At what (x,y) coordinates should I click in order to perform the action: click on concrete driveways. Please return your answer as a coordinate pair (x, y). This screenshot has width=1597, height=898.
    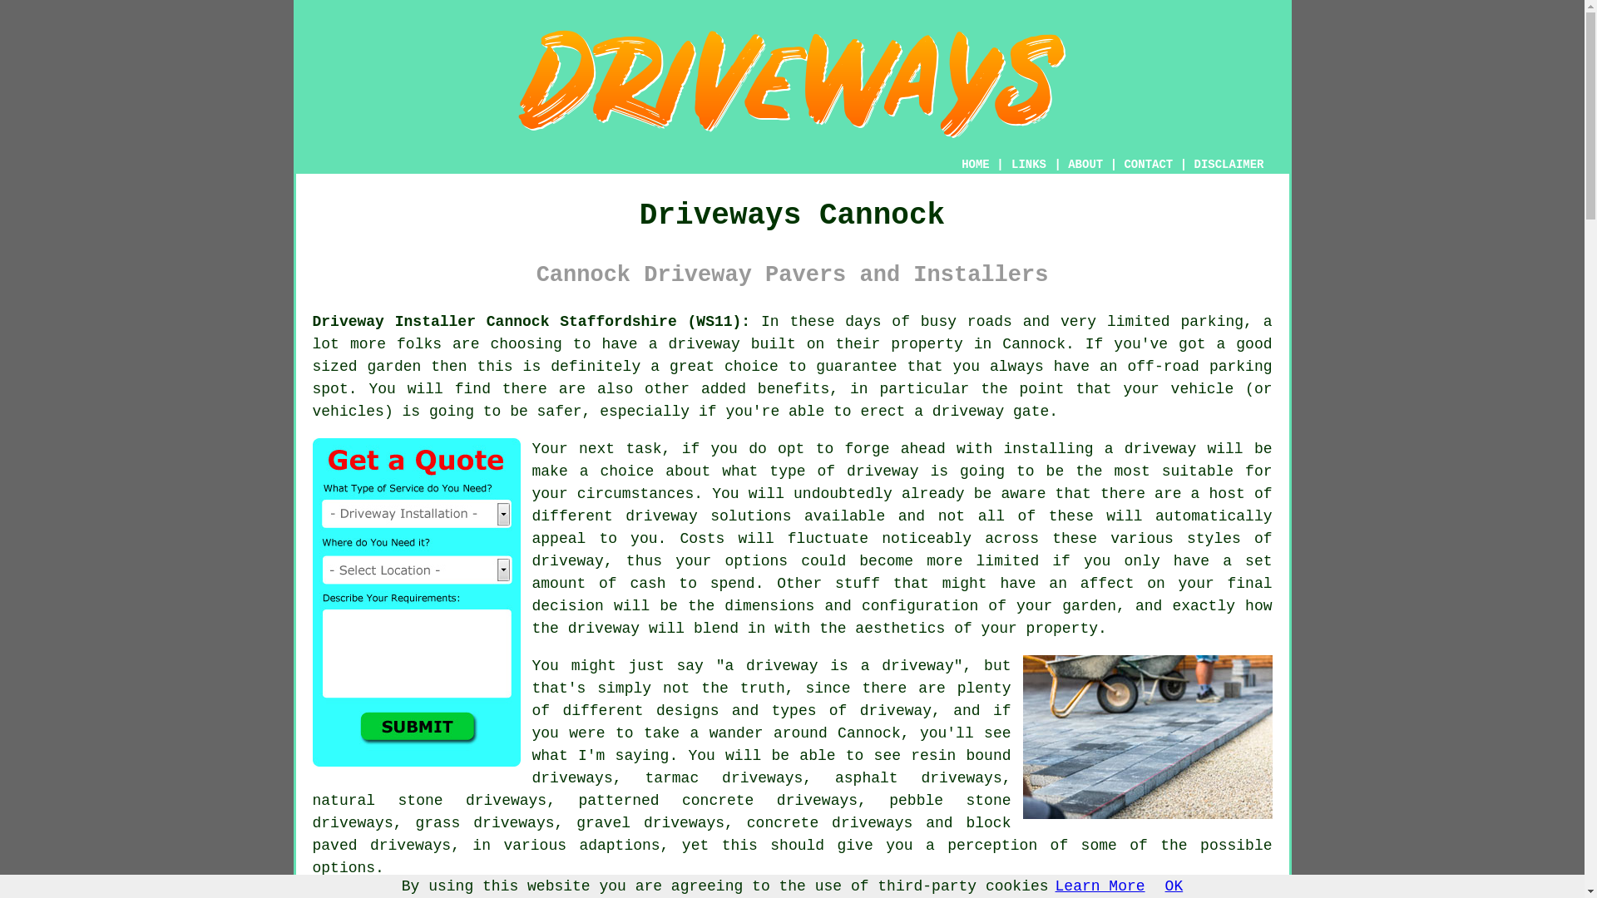
    Looking at the image, I should click on (830, 823).